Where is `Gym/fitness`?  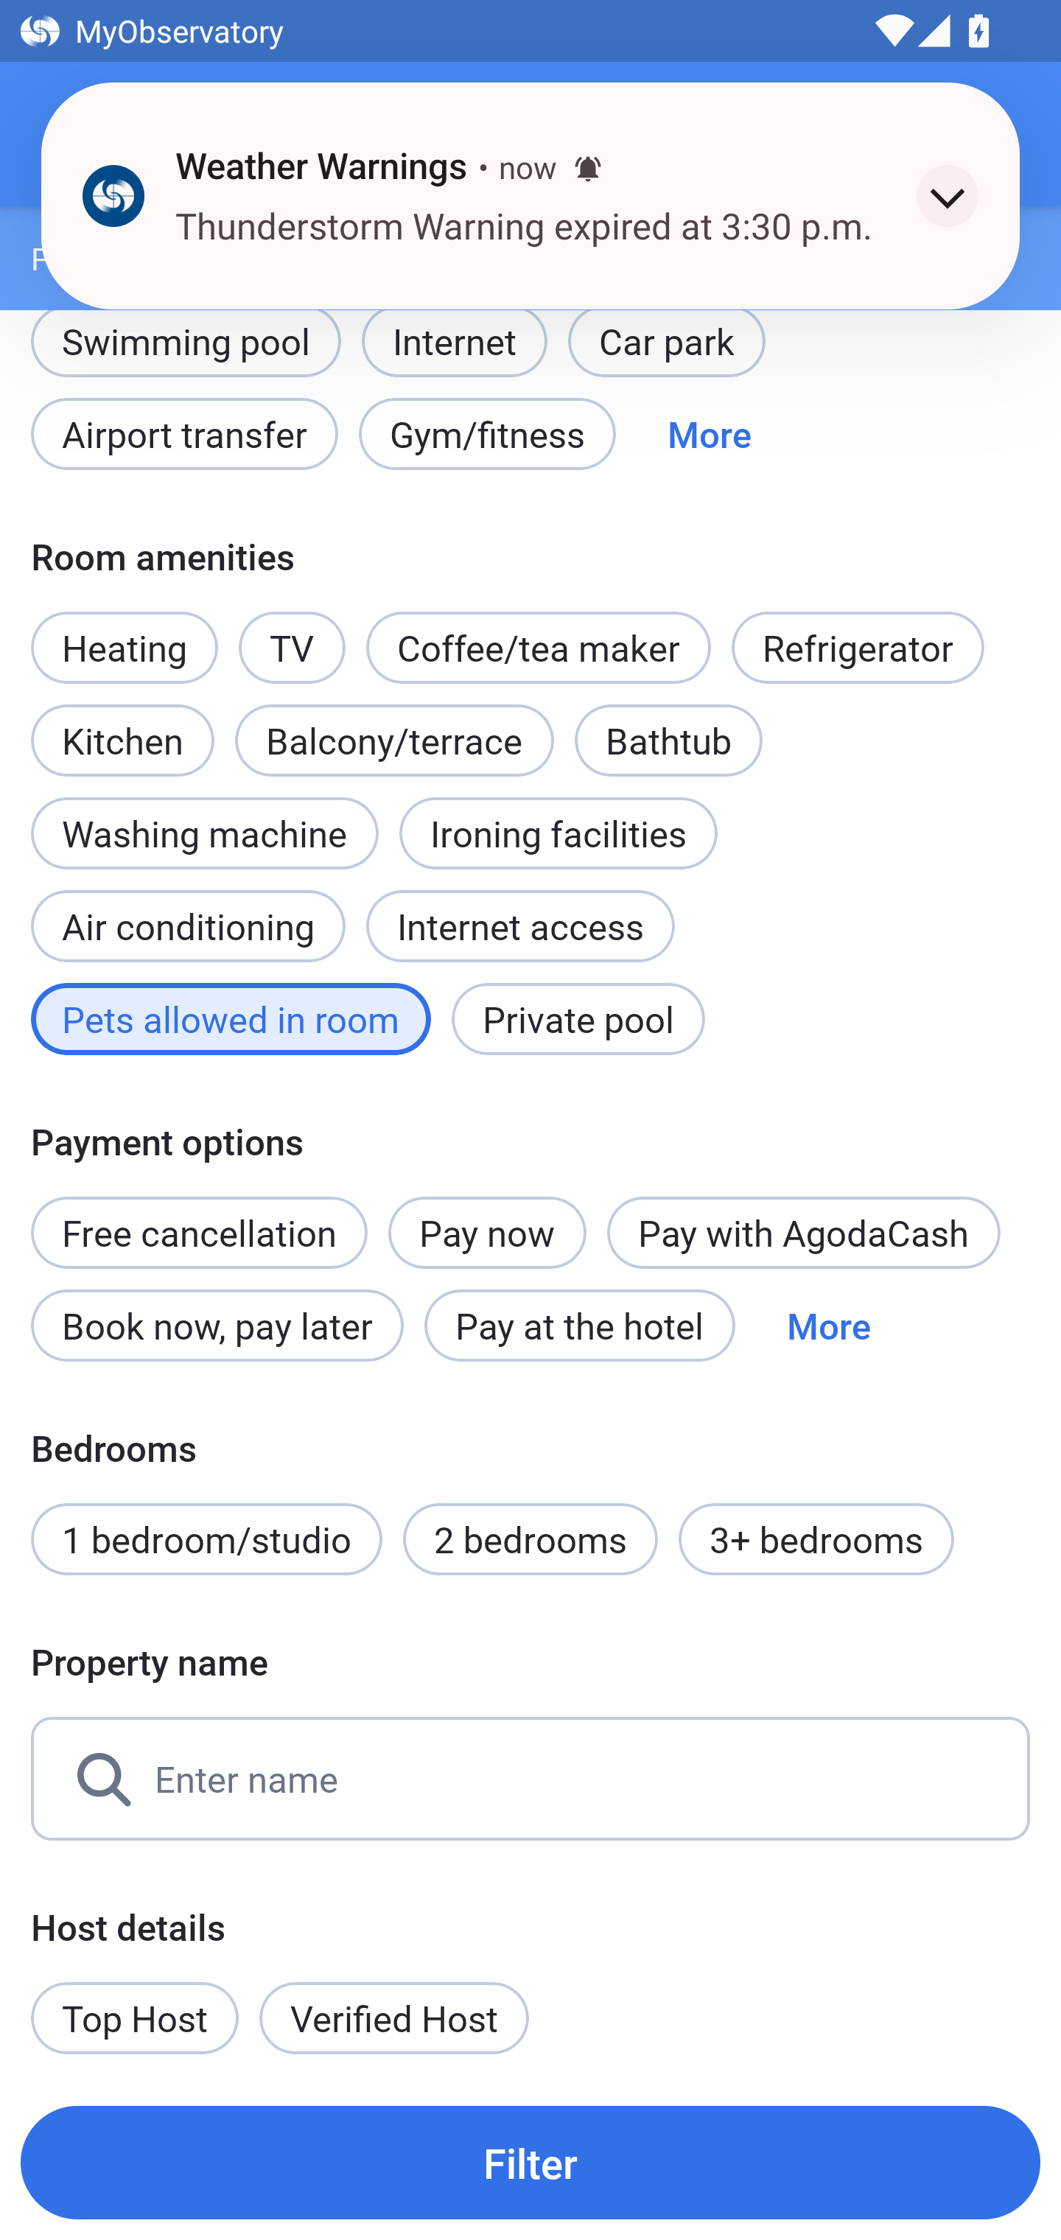
Gym/fitness is located at coordinates (487, 433).